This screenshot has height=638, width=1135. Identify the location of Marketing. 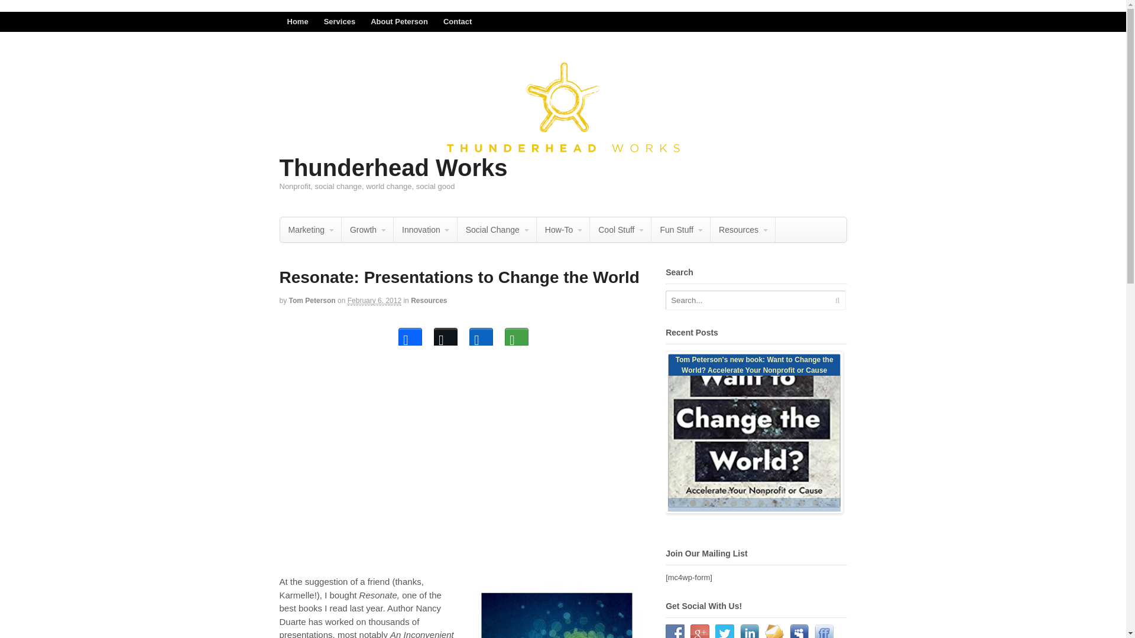
(311, 230).